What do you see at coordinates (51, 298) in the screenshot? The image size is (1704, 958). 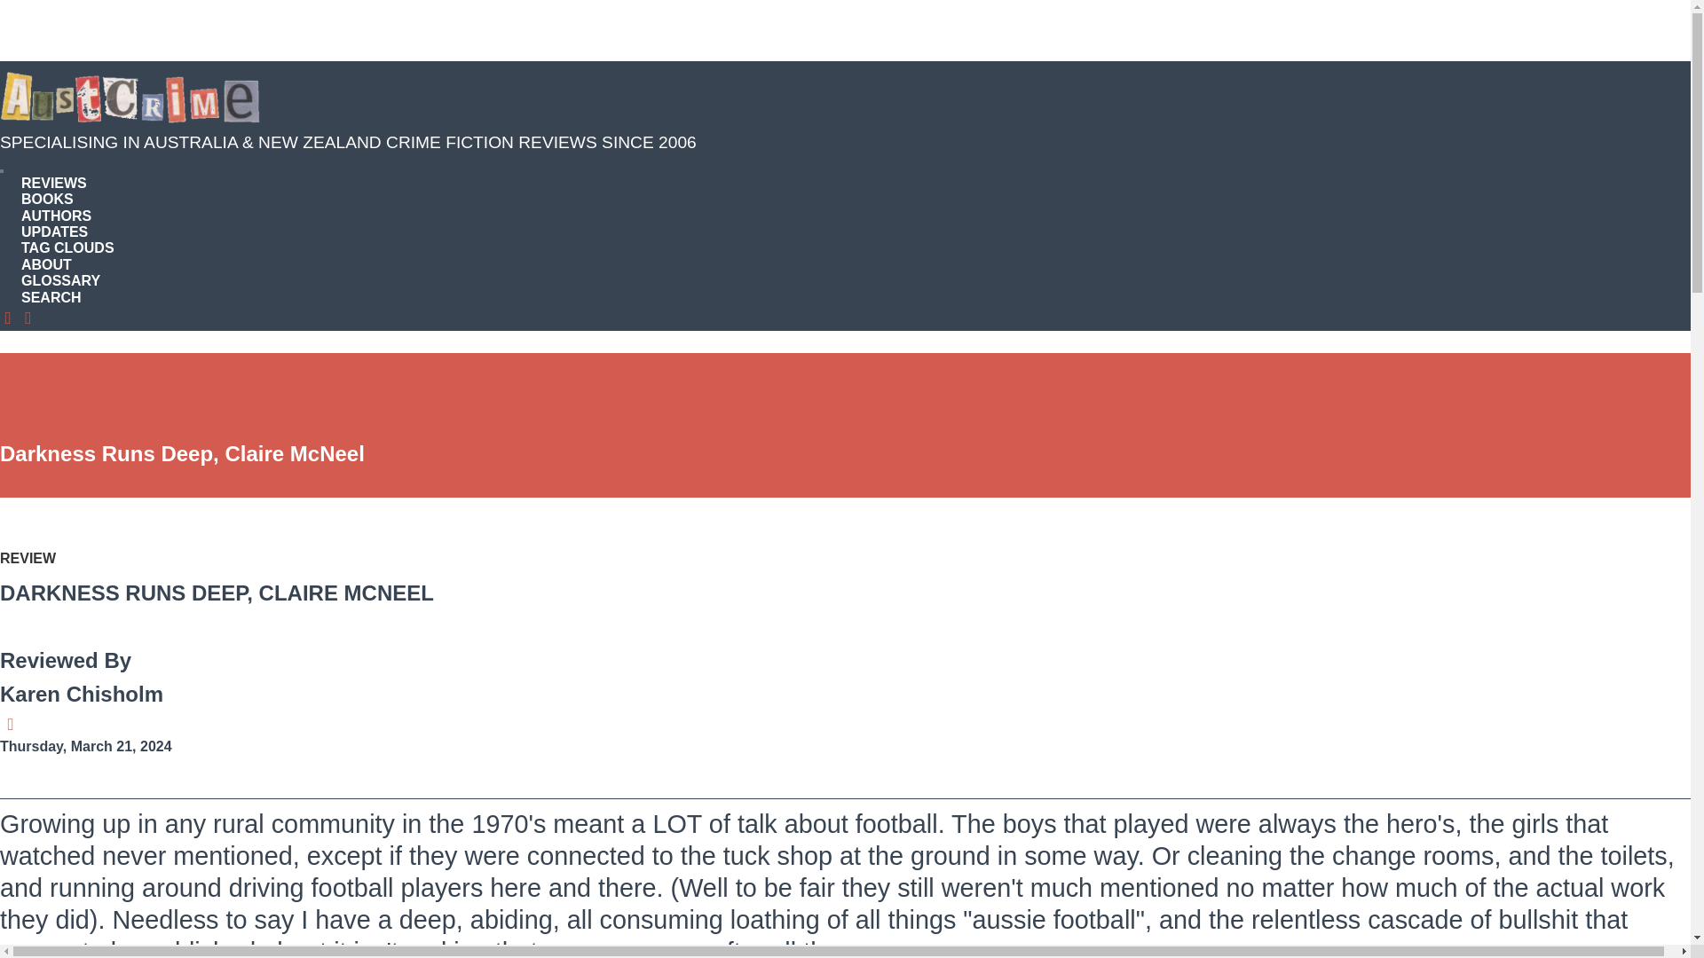 I see `SEARCH` at bounding box center [51, 298].